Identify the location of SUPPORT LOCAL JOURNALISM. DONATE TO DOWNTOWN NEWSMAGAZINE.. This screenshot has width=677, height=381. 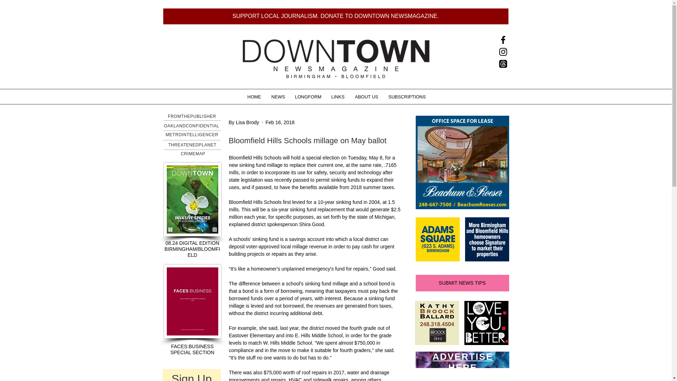
(336, 16).